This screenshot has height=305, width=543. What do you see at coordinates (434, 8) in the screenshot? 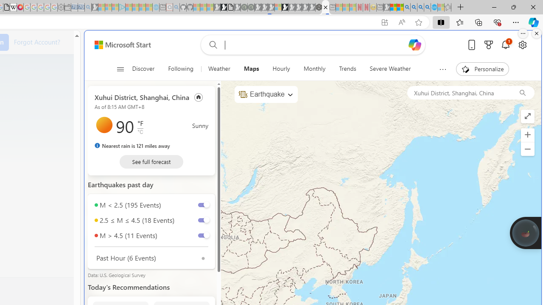
I see `Services - Maintenance | Sky Blue Bikes - Sky Blue Bikes` at bounding box center [434, 8].